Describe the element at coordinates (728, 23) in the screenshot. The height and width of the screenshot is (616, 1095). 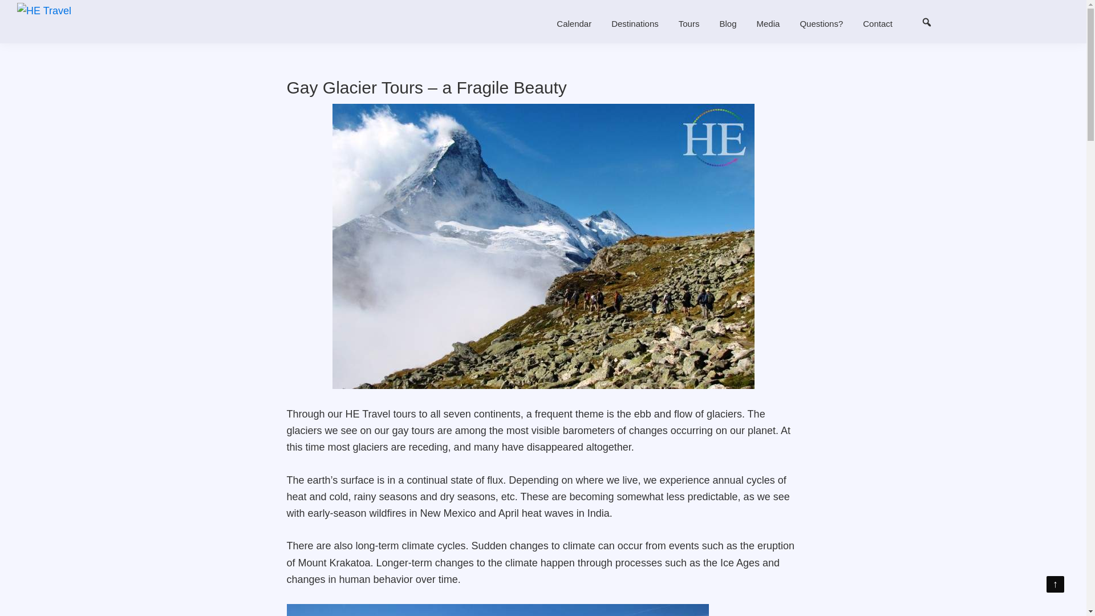
I see `Blog` at that location.